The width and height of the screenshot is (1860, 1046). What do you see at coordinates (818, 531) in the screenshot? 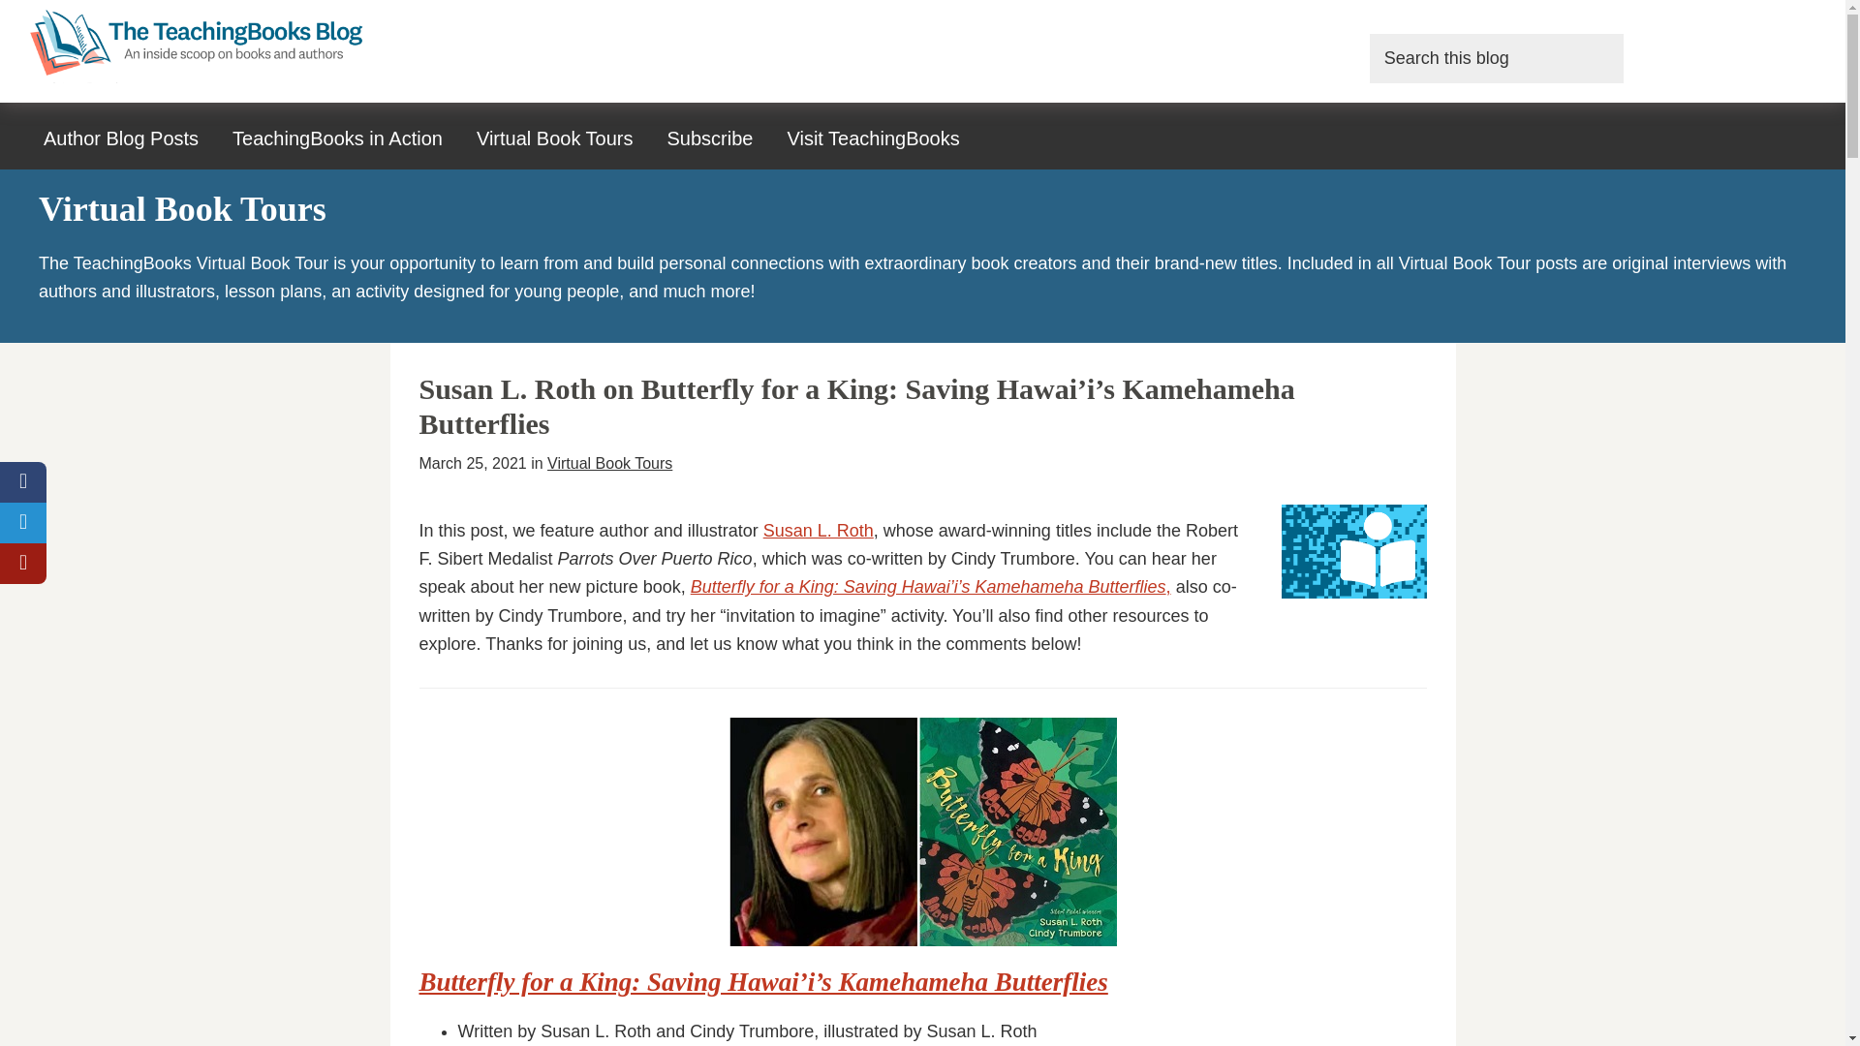
I see `Susan L. Roth` at bounding box center [818, 531].